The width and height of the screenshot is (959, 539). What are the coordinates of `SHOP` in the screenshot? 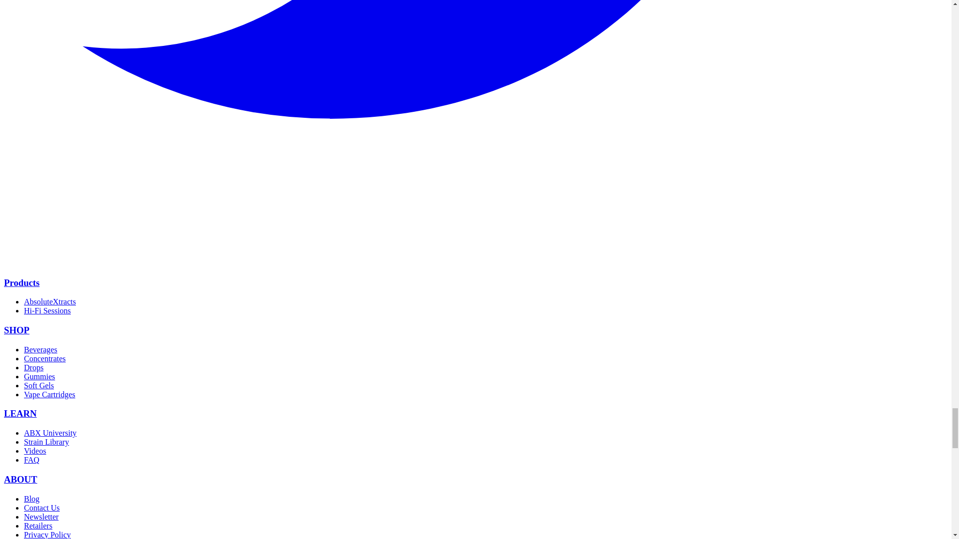 It's located at (16, 330).